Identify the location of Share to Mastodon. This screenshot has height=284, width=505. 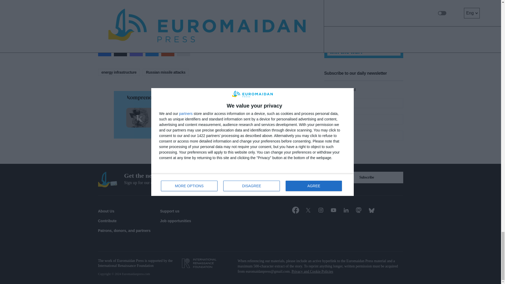
(136, 49).